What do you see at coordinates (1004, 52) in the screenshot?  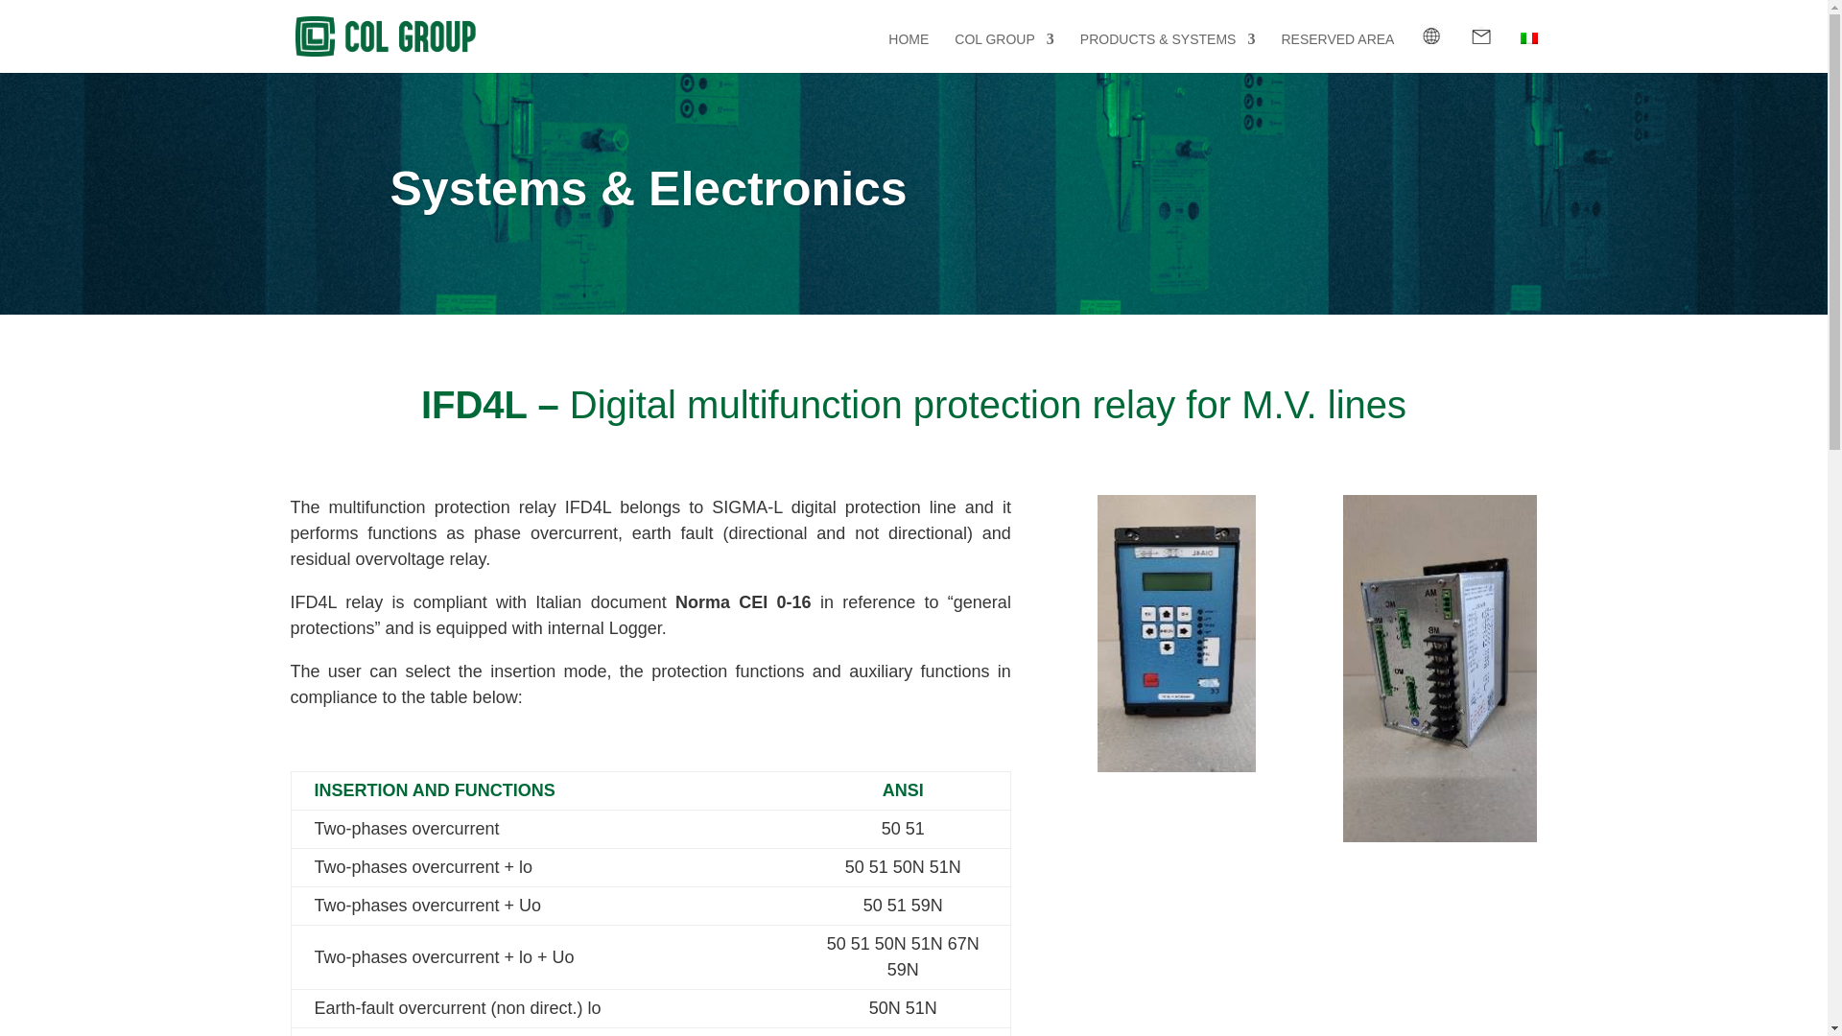 I see `COL GROUP` at bounding box center [1004, 52].